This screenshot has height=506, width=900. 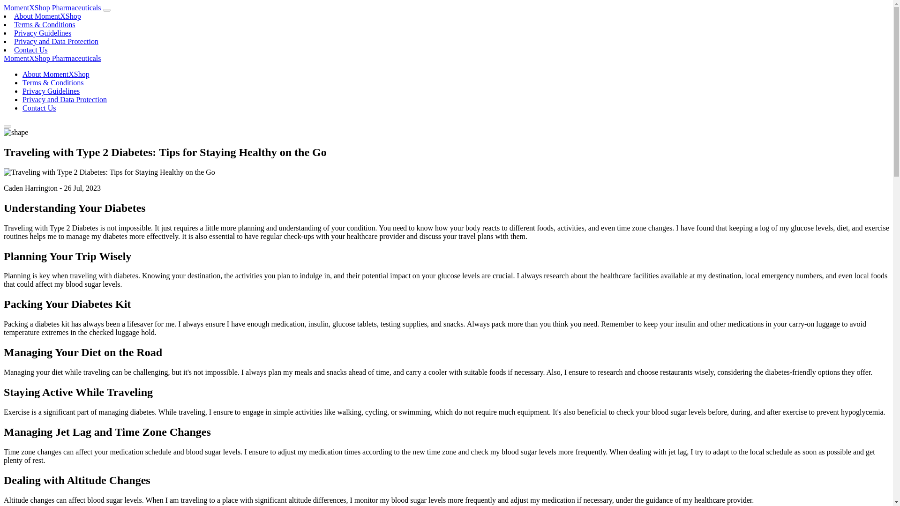 I want to click on Contact Us, so click(x=39, y=108).